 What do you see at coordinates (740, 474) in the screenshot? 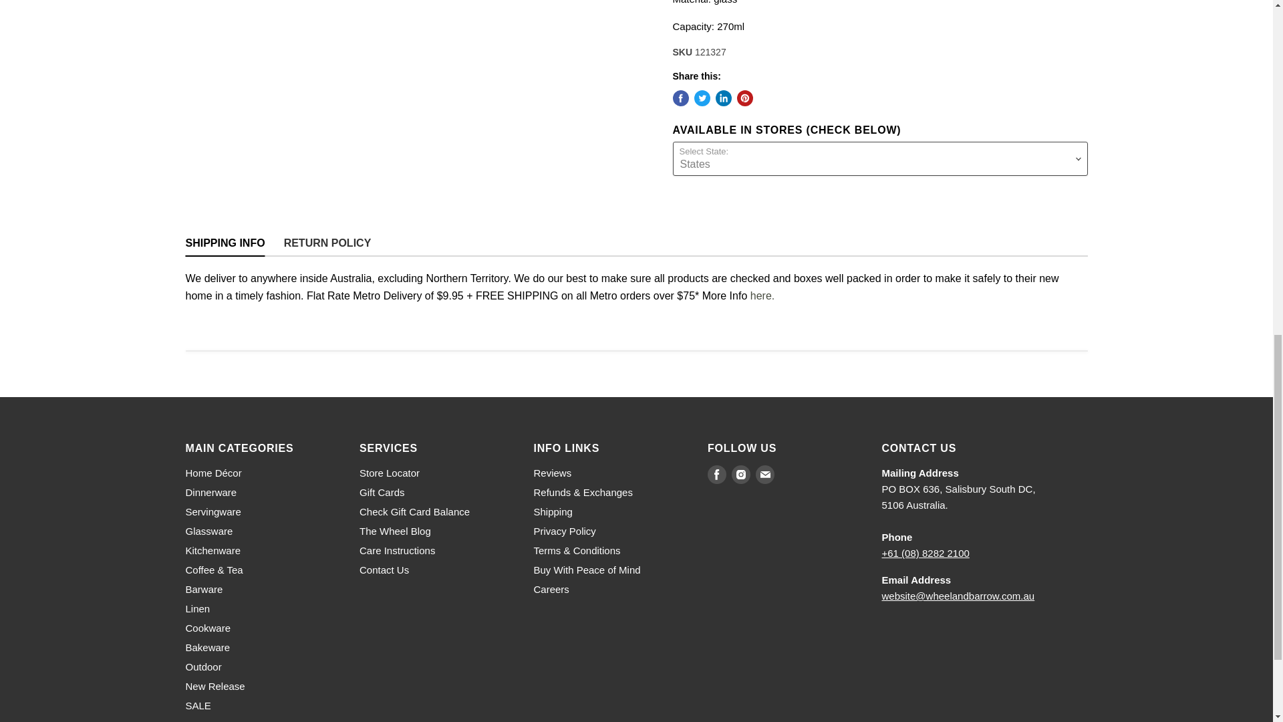
I see `Instagram` at bounding box center [740, 474].